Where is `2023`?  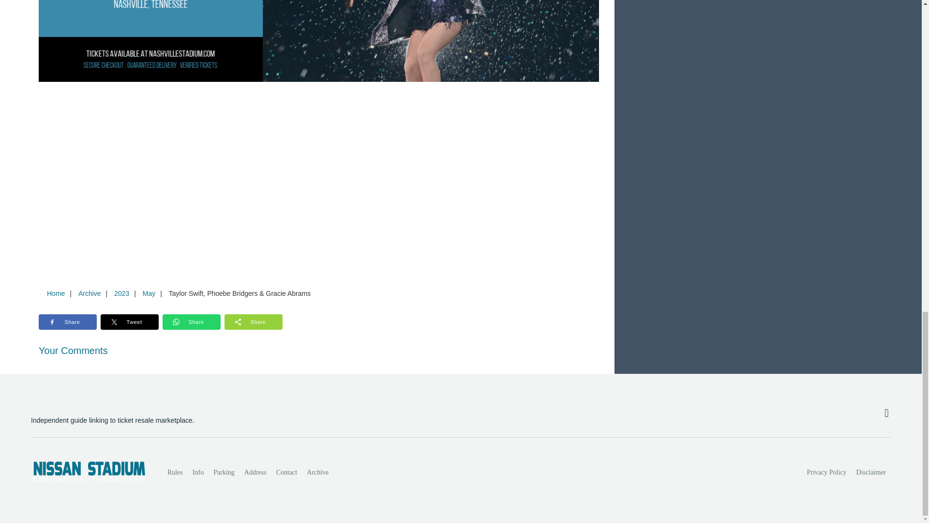
2023 is located at coordinates (121, 293).